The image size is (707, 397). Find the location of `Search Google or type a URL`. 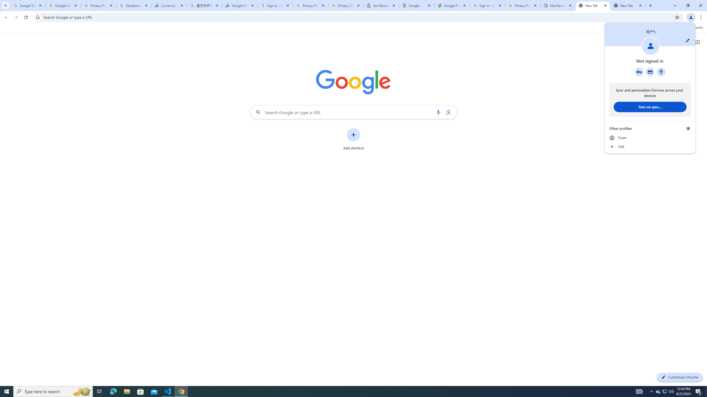

Search Google or type a URL is located at coordinates (141, 391).